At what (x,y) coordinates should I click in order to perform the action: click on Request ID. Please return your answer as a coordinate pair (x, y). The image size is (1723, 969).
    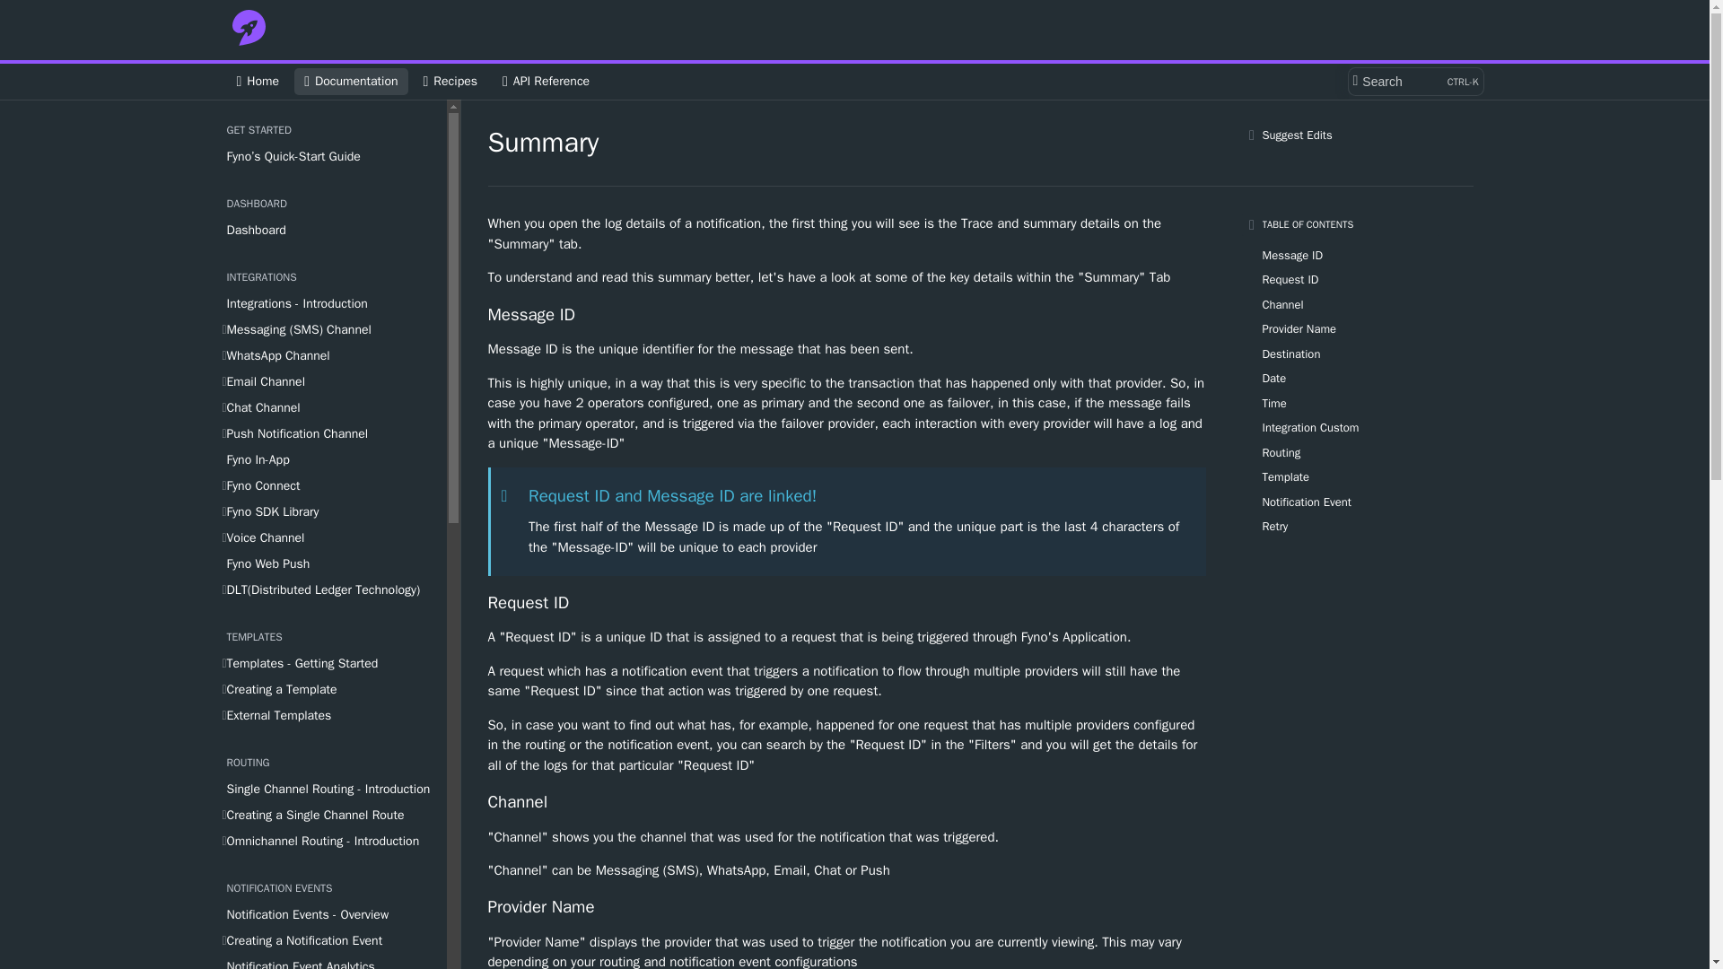
    Looking at the image, I should click on (1414, 81).